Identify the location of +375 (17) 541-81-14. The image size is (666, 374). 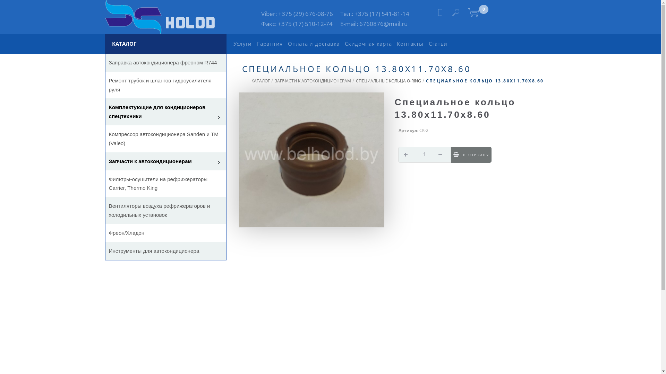
(382, 14).